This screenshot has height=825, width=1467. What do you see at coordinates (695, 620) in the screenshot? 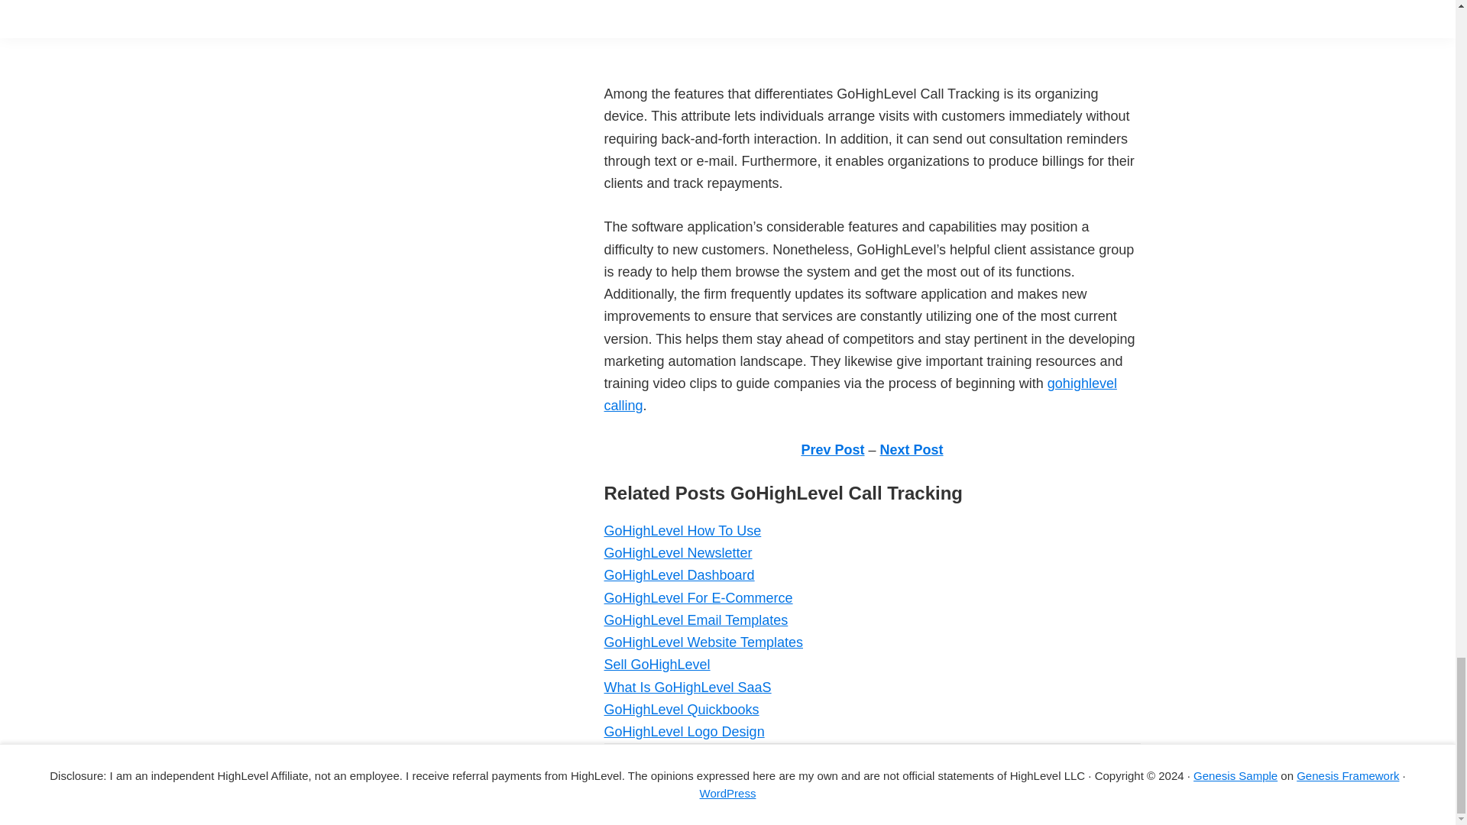
I see `GoHighLevel Email Templates` at bounding box center [695, 620].